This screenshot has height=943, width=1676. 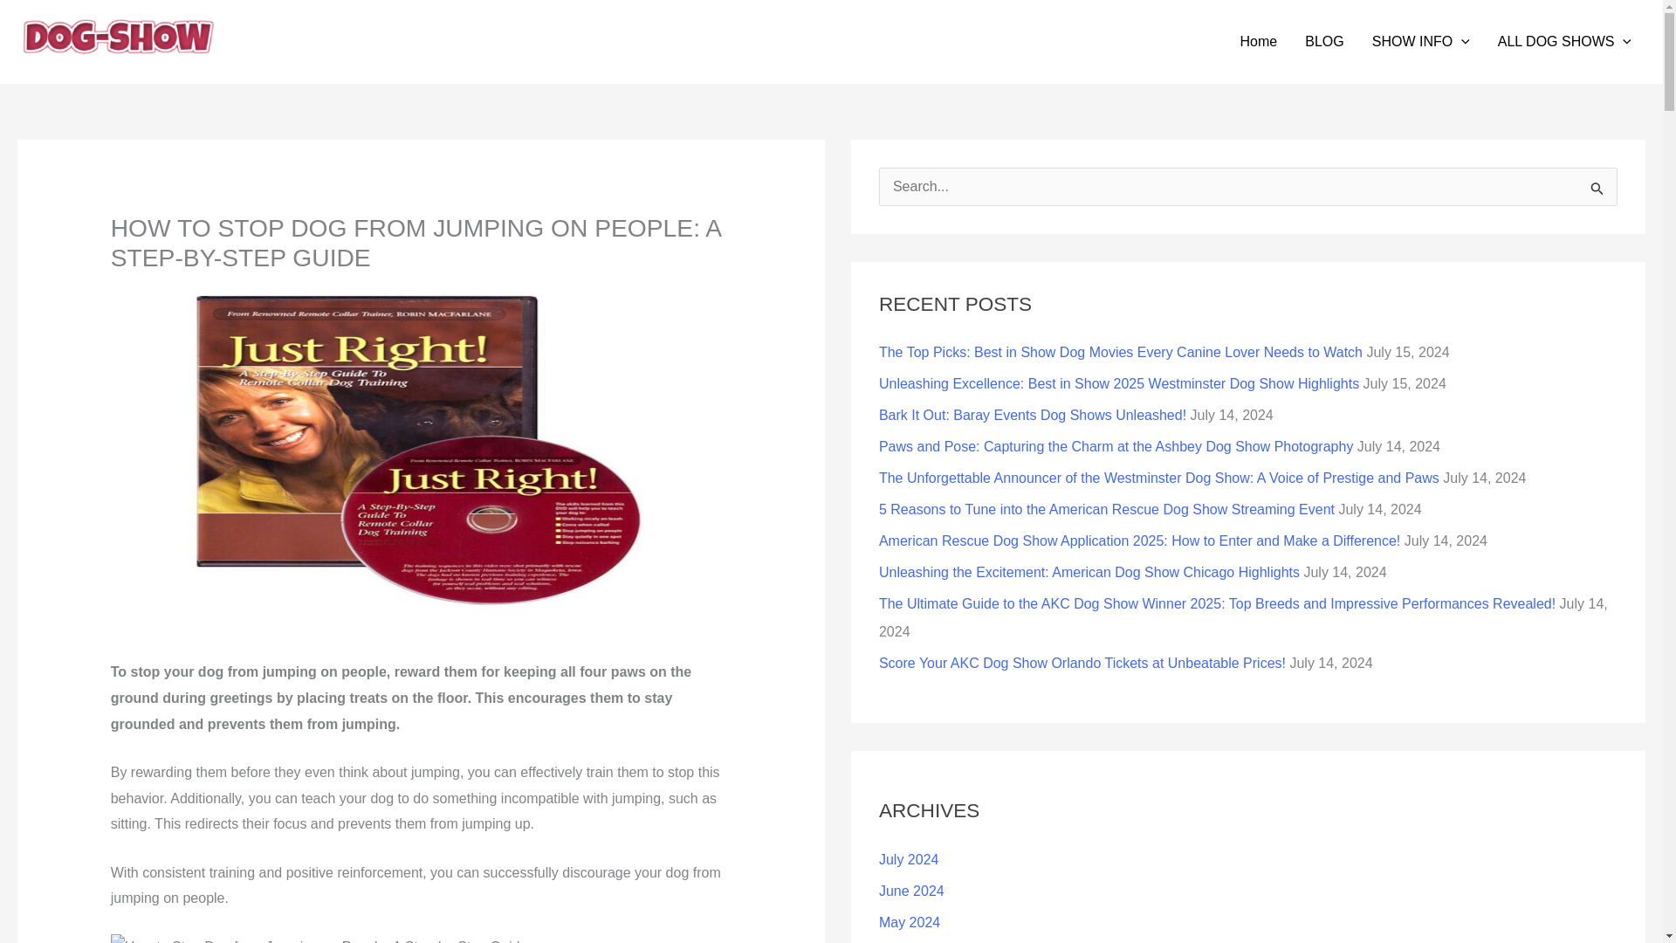 I want to click on SHOW INFO, so click(x=1420, y=42).